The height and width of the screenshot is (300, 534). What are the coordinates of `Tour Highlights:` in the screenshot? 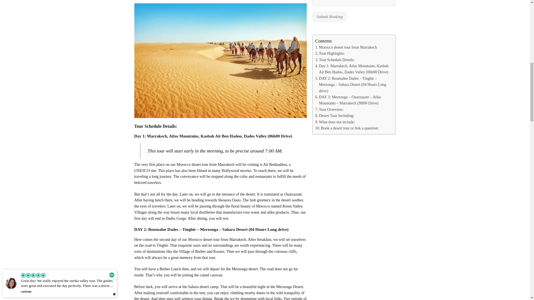 It's located at (330, 54).